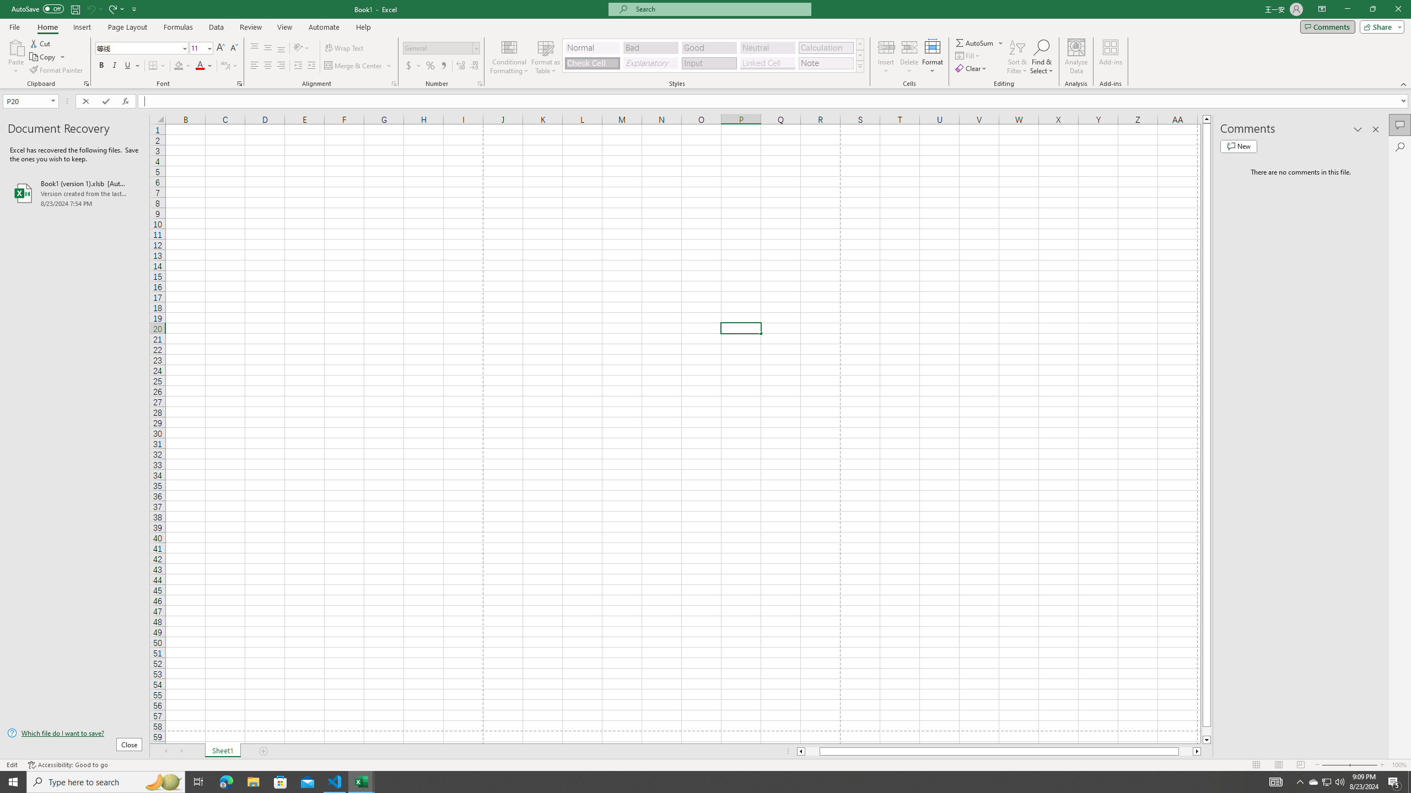 The height and width of the screenshot is (793, 1411). I want to click on Review, so click(250, 27).